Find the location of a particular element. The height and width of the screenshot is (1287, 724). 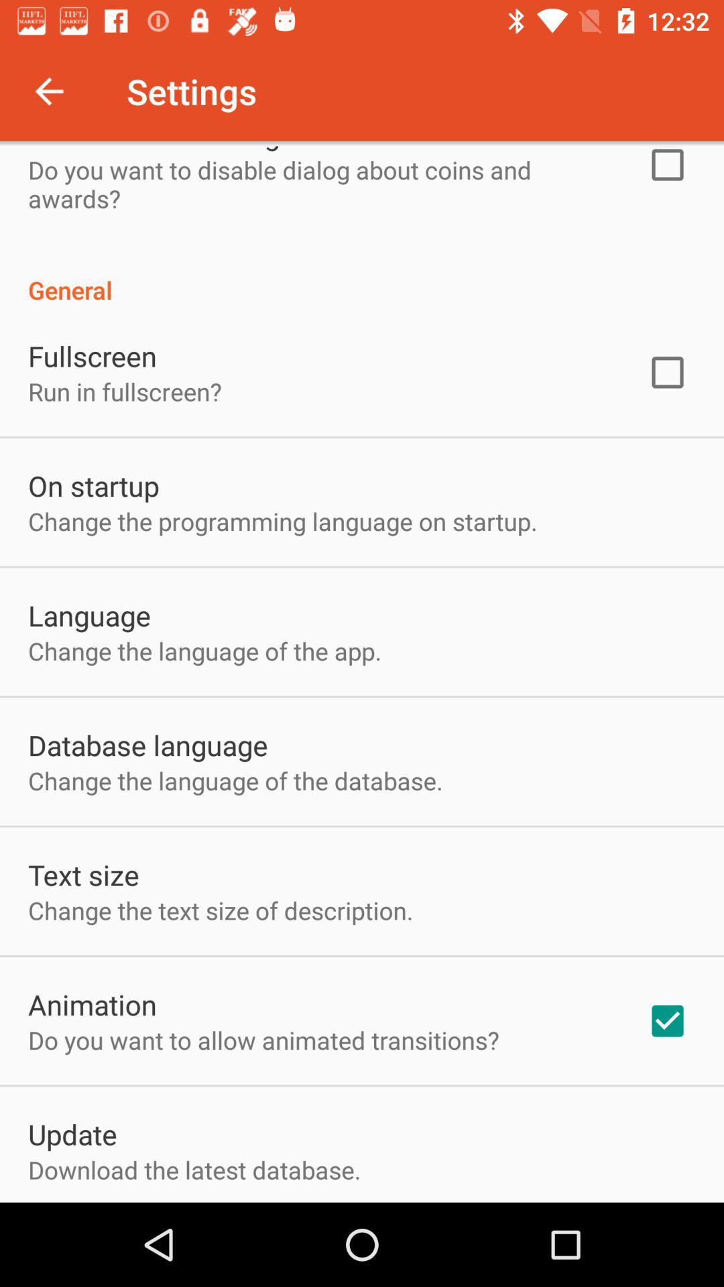

turn on run in fullscreen? icon is located at coordinates (125, 391).